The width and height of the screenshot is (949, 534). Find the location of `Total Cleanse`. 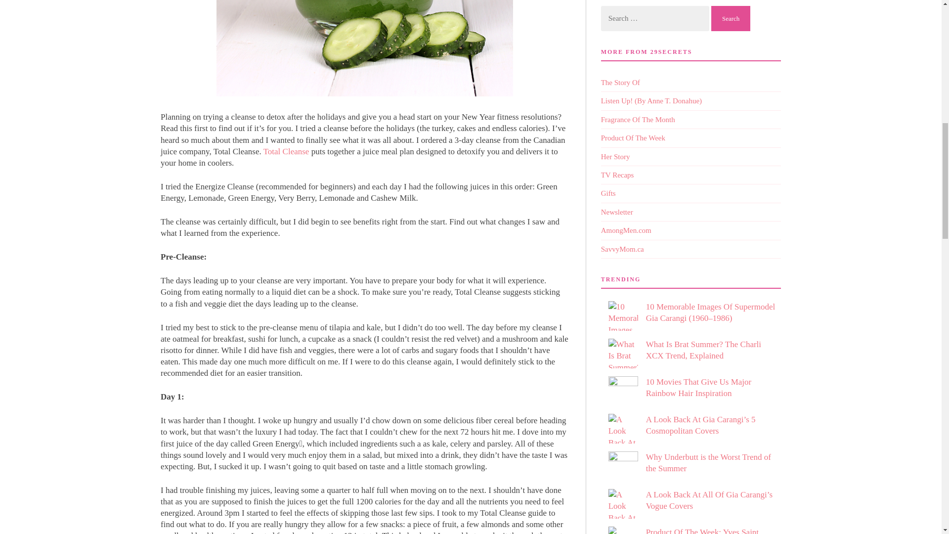

Total Cleanse is located at coordinates (286, 107).